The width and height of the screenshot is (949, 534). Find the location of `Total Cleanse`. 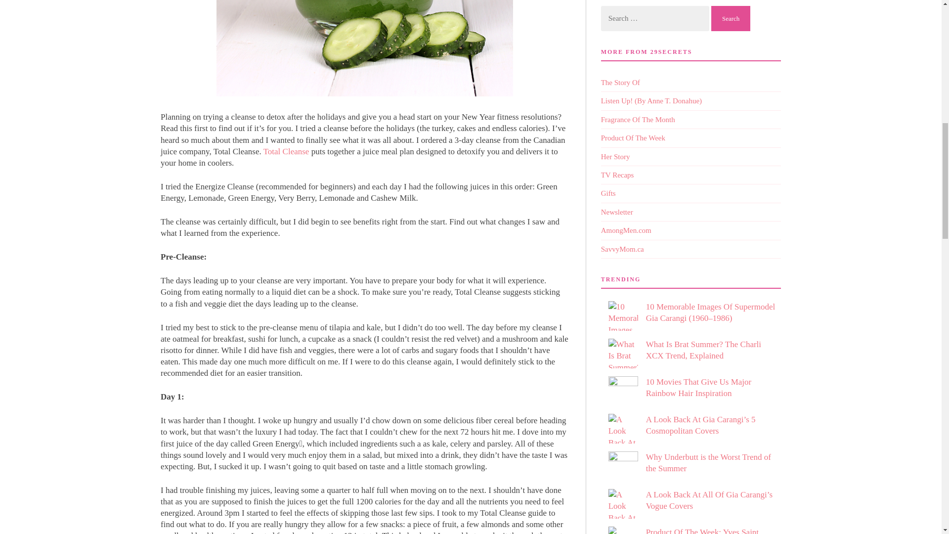

Total Cleanse is located at coordinates (286, 107).